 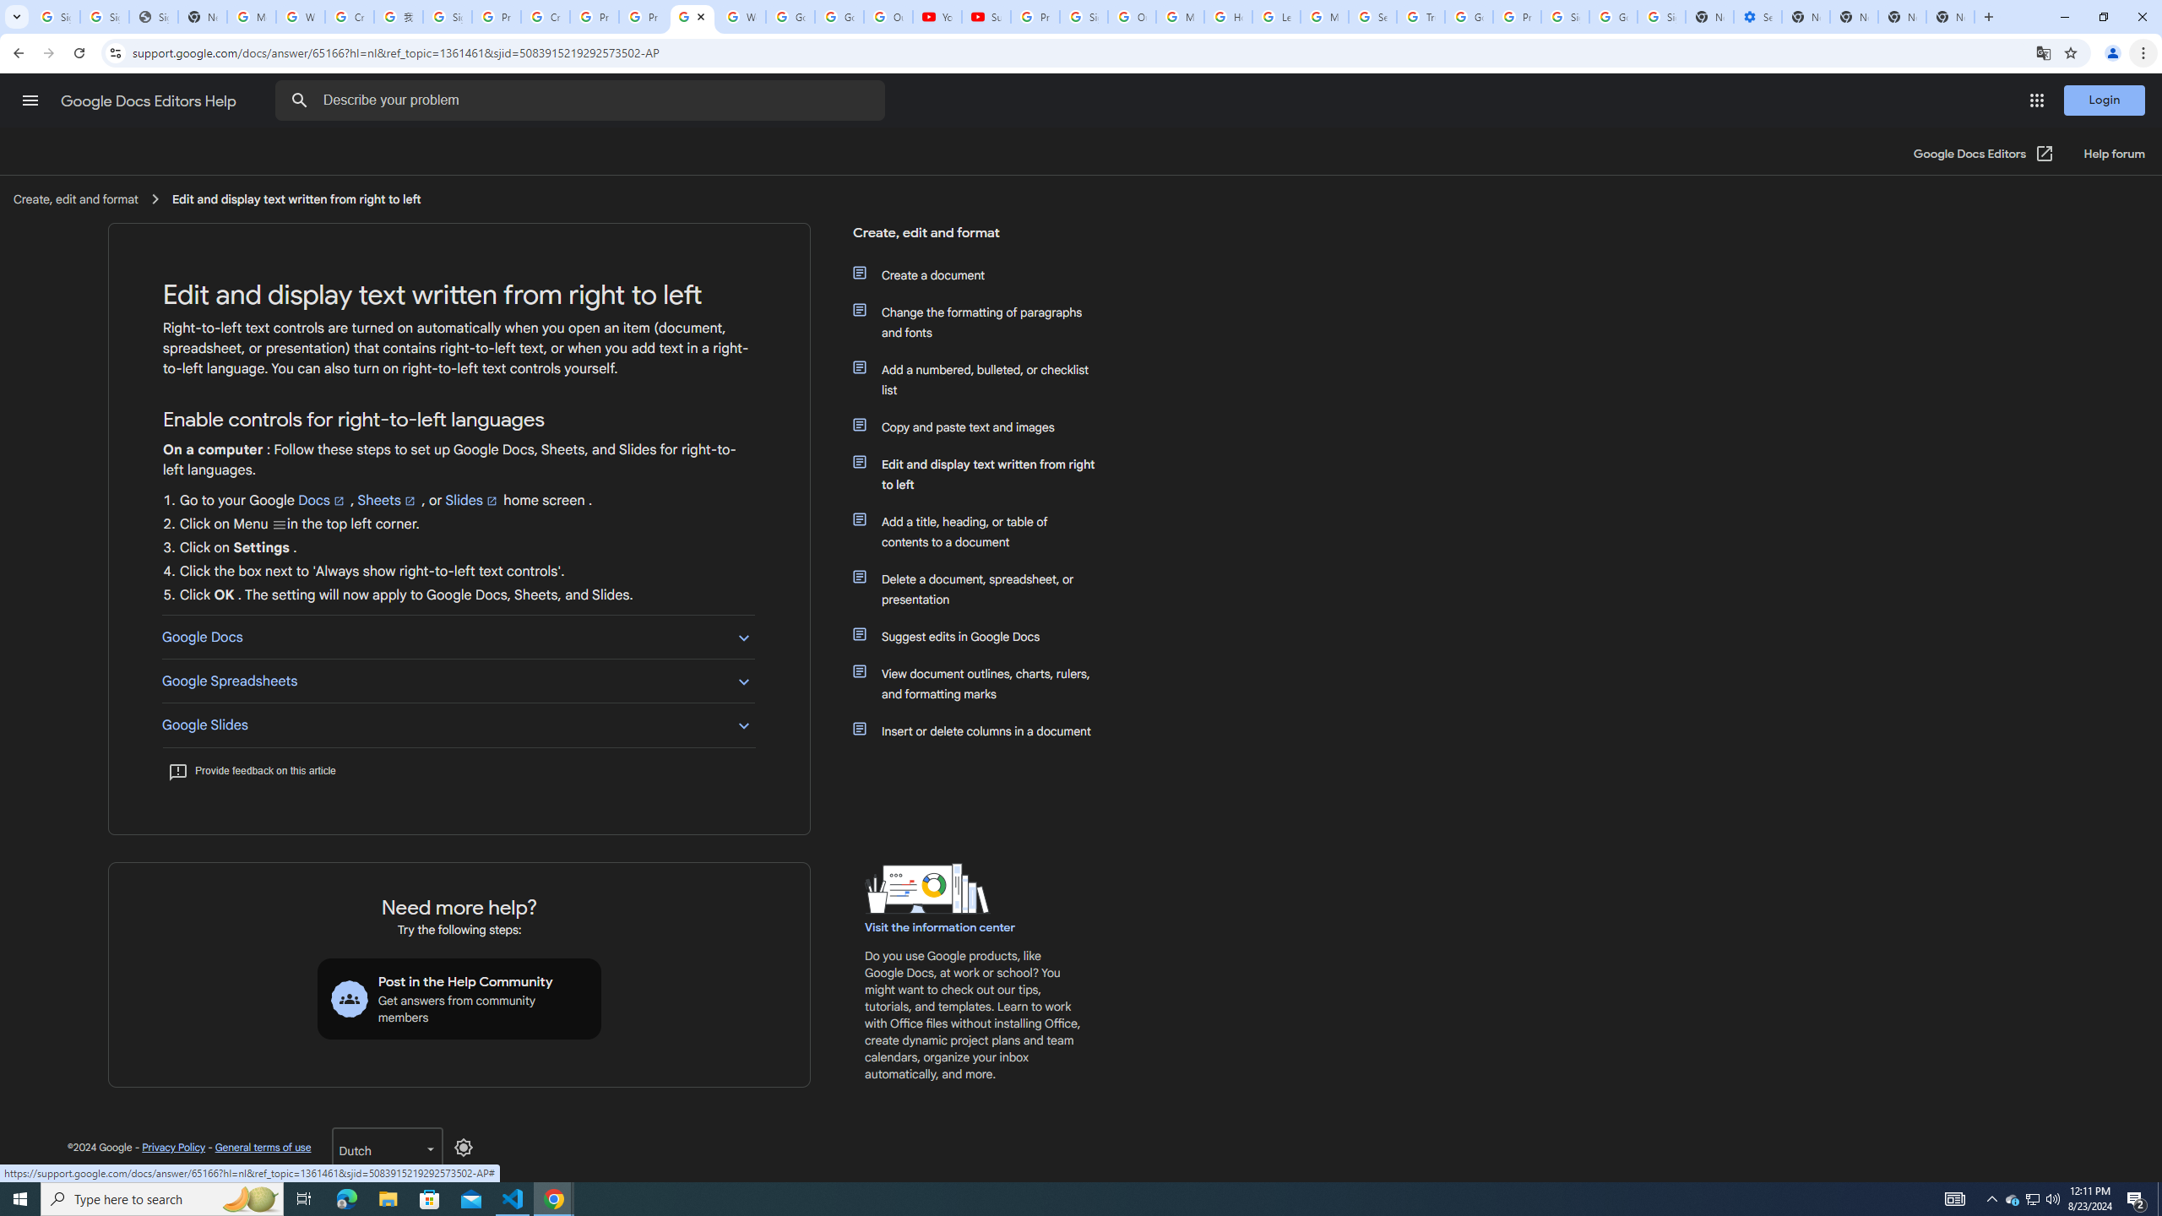 What do you see at coordinates (463, 1147) in the screenshot?
I see `Disable dark mode` at bounding box center [463, 1147].